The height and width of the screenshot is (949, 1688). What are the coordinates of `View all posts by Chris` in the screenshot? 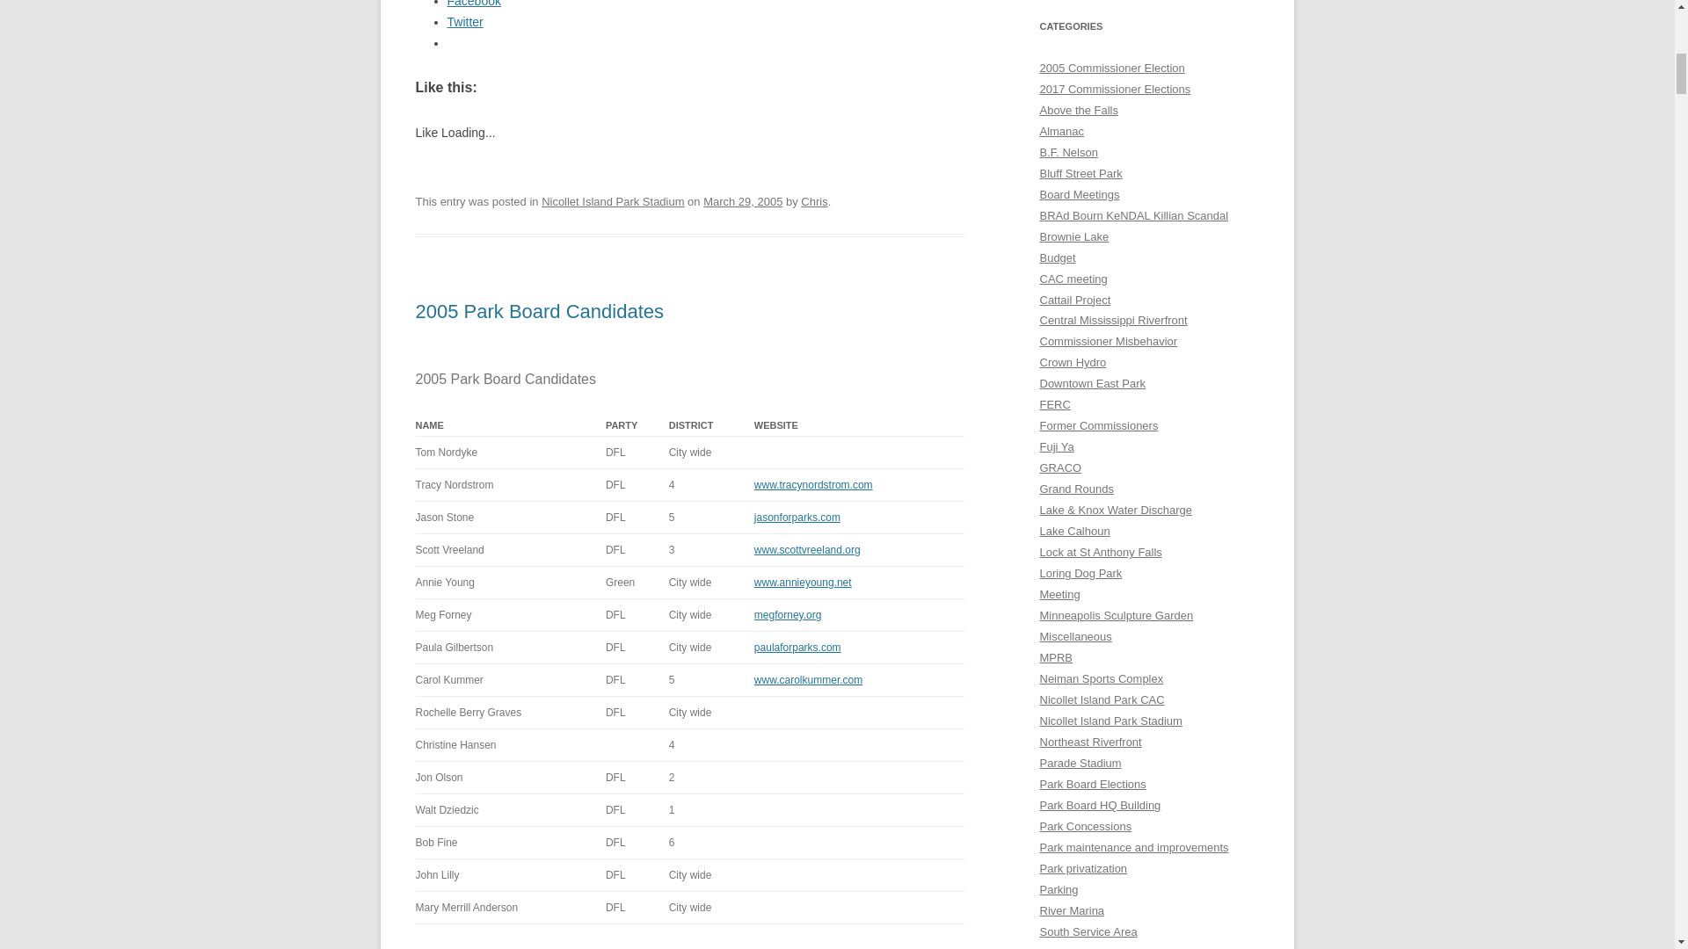 It's located at (813, 201).